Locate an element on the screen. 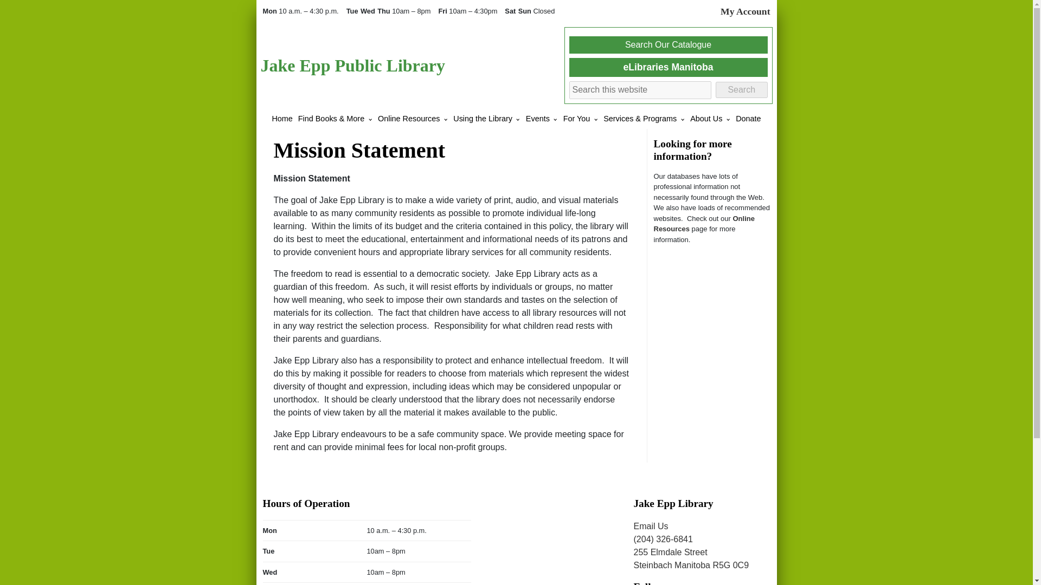 The width and height of the screenshot is (1041, 585). Jake Epp Public Library is located at coordinates (352, 65).